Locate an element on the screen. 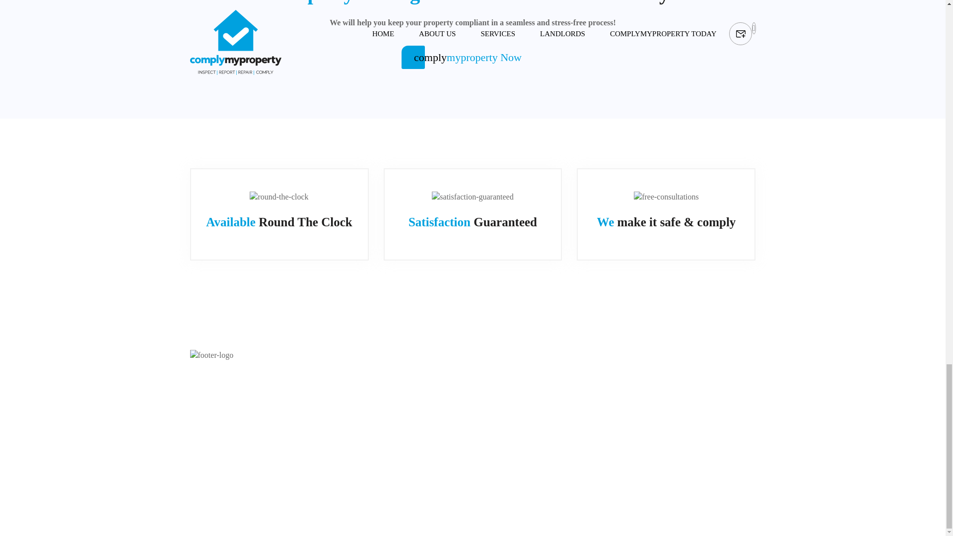  Pool Compliance is located at coordinates (377, 380).